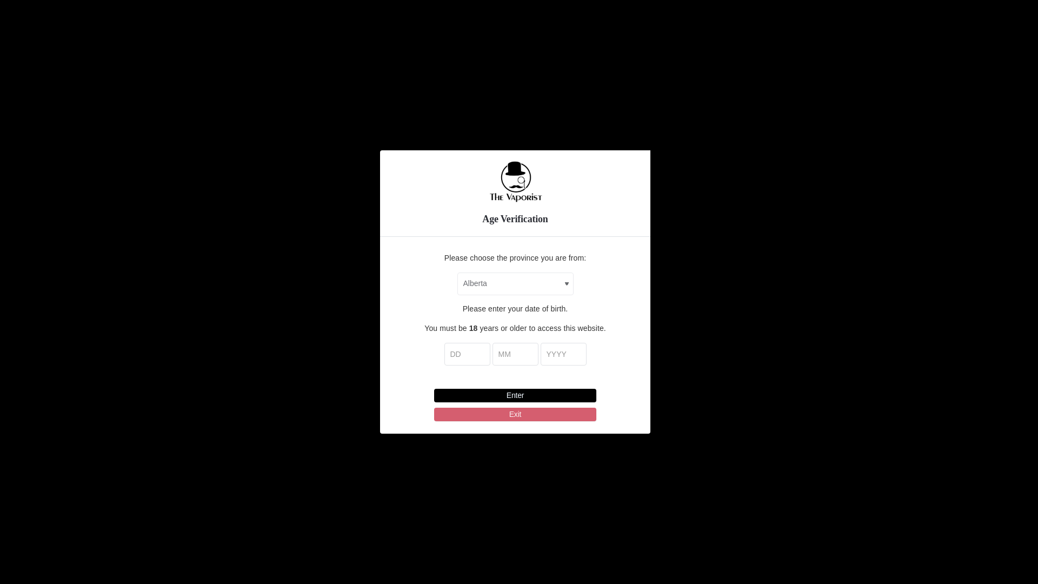  Describe the element at coordinates (594, 138) in the screenshot. I see `SALT NICOTINE` at that location.